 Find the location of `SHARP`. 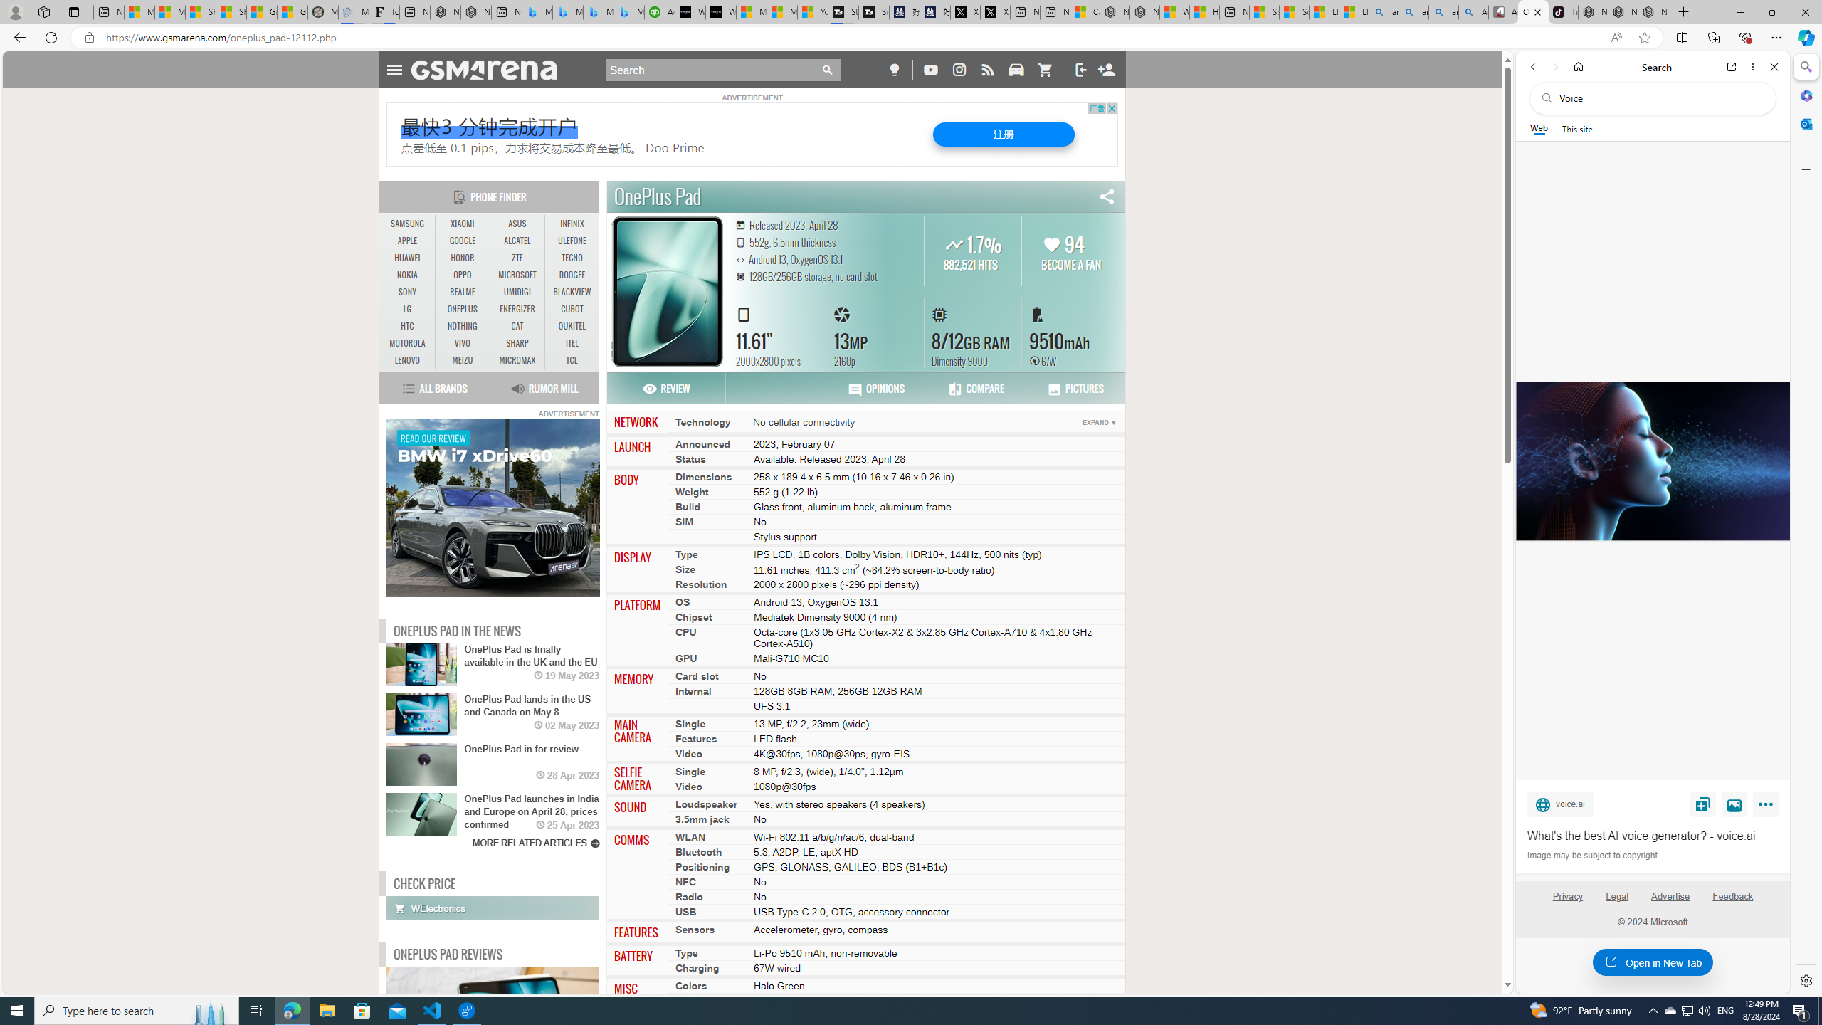

SHARP is located at coordinates (517, 343).